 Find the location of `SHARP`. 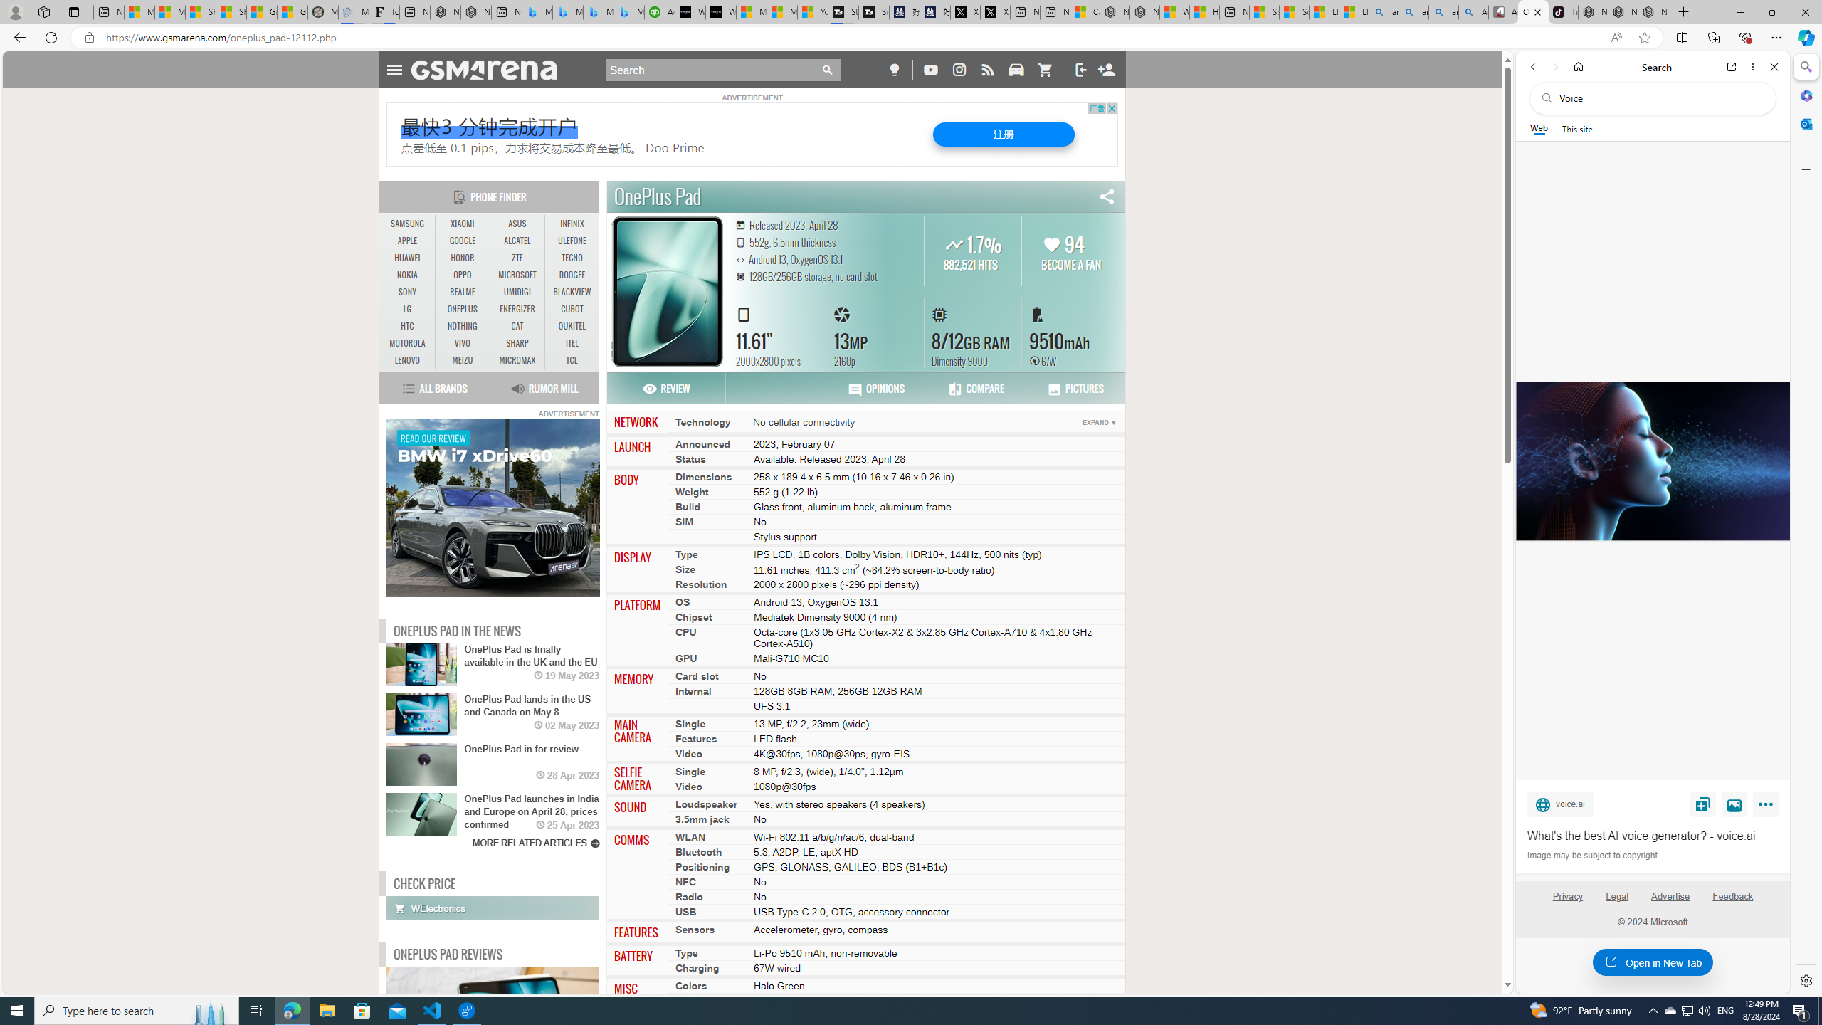

SHARP is located at coordinates (517, 343).